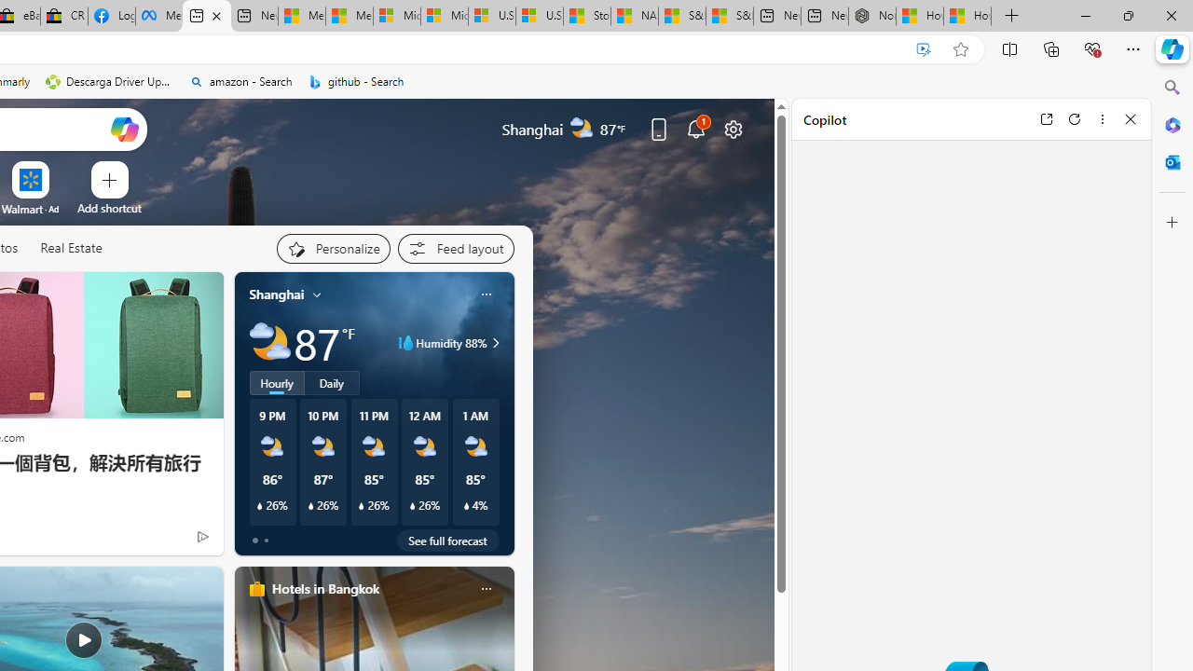 This screenshot has width=1193, height=671. I want to click on Customize, so click(1172, 223).